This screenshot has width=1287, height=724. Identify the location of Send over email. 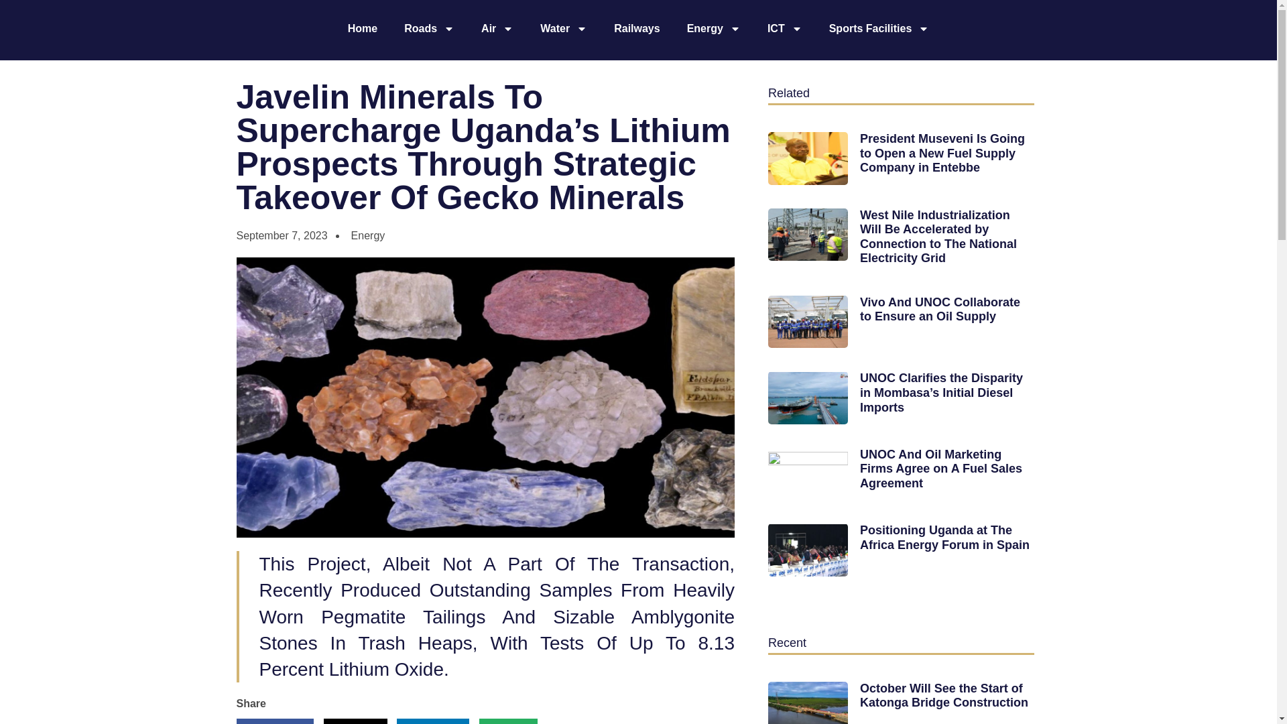
(508, 721).